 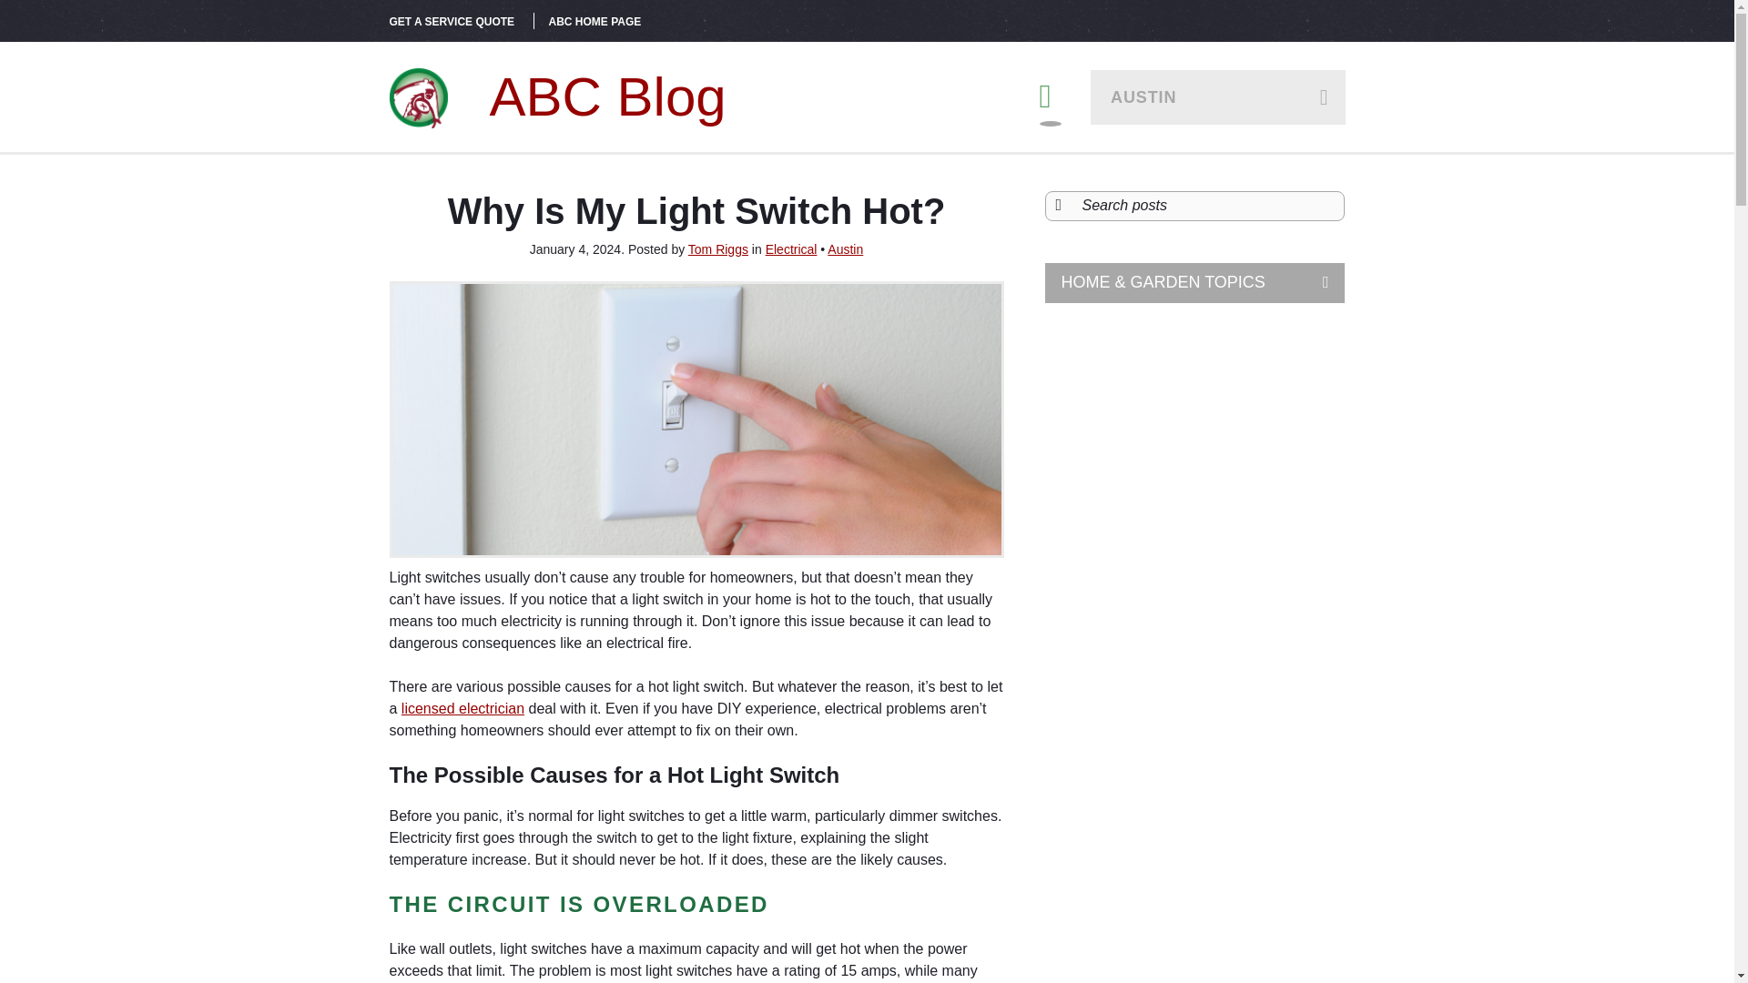 What do you see at coordinates (717, 248) in the screenshot?
I see `Tom Riggs` at bounding box center [717, 248].